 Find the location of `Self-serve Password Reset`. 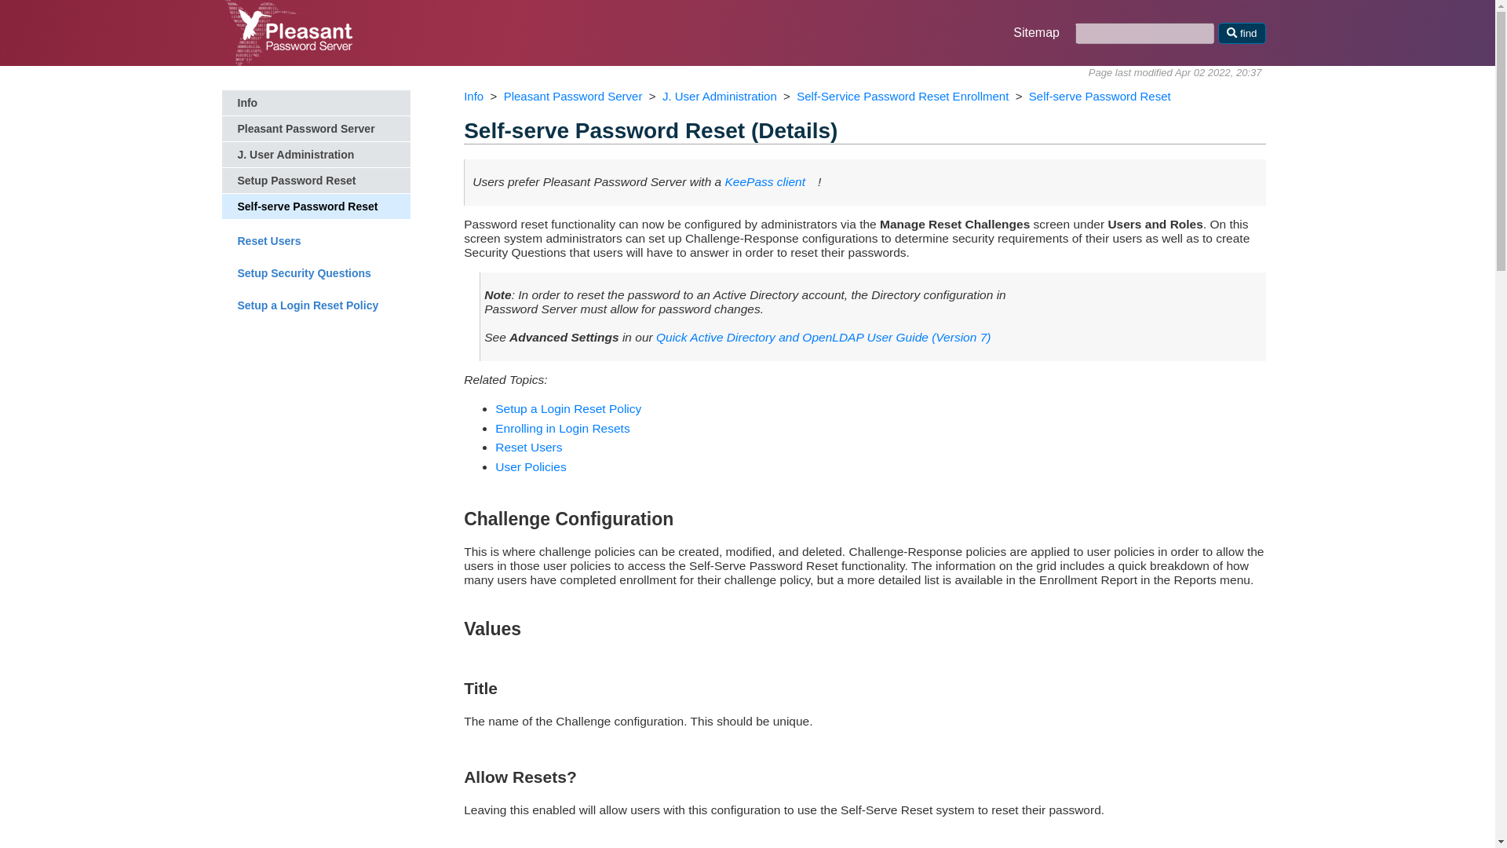

Self-serve Password Reset is located at coordinates (316, 206).